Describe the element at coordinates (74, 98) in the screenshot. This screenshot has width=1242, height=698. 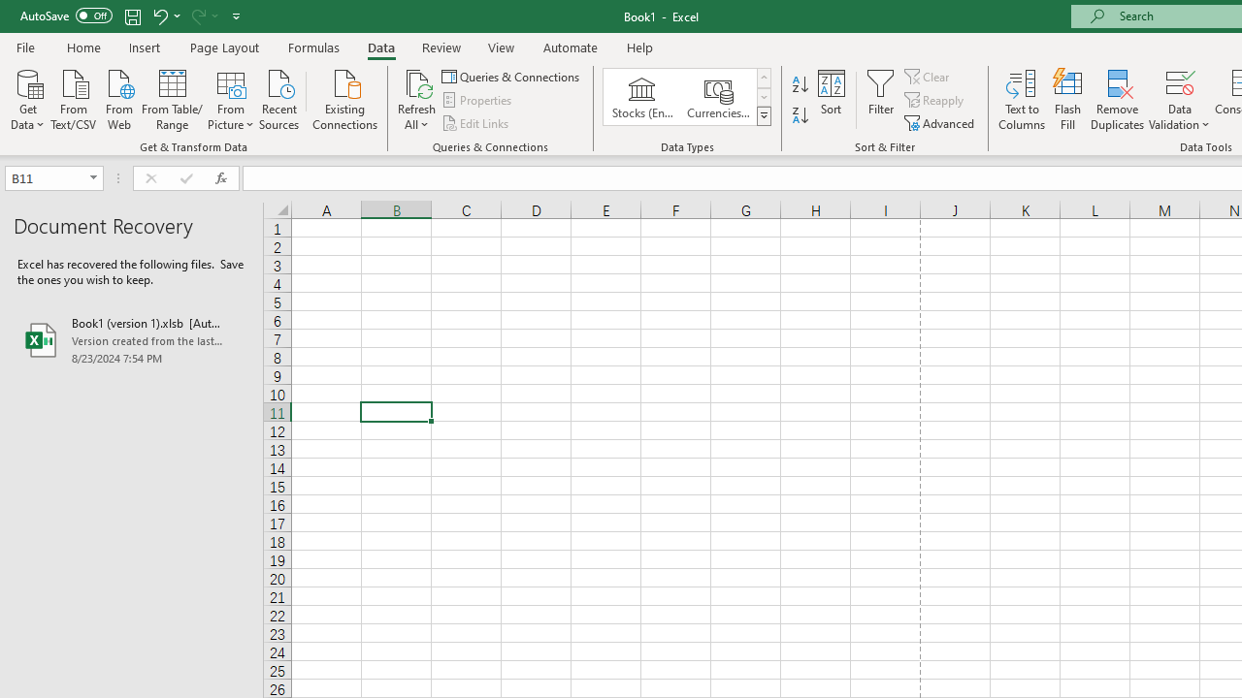
I see `From Text/CSV` at that location.